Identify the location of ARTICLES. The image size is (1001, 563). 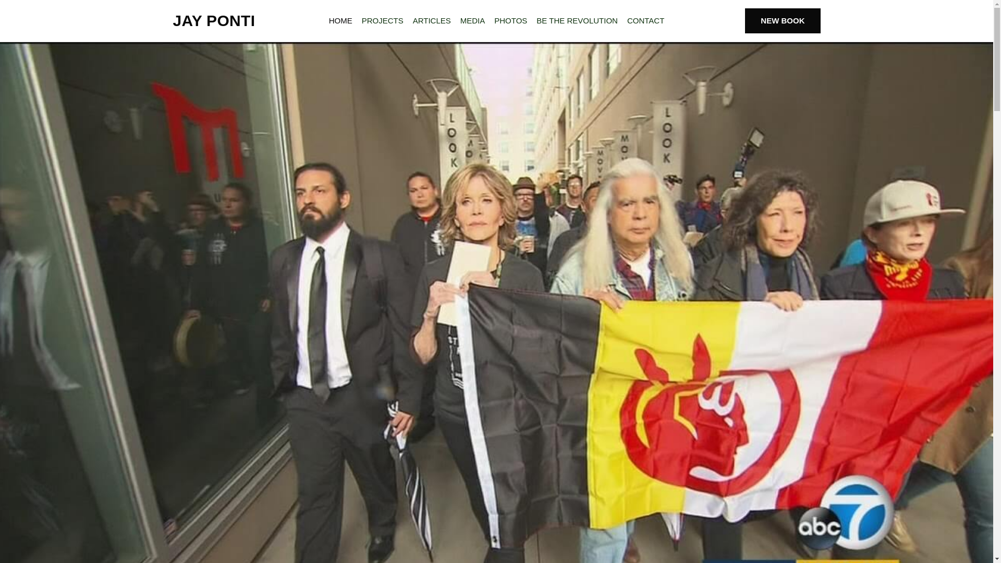
(432, 20).